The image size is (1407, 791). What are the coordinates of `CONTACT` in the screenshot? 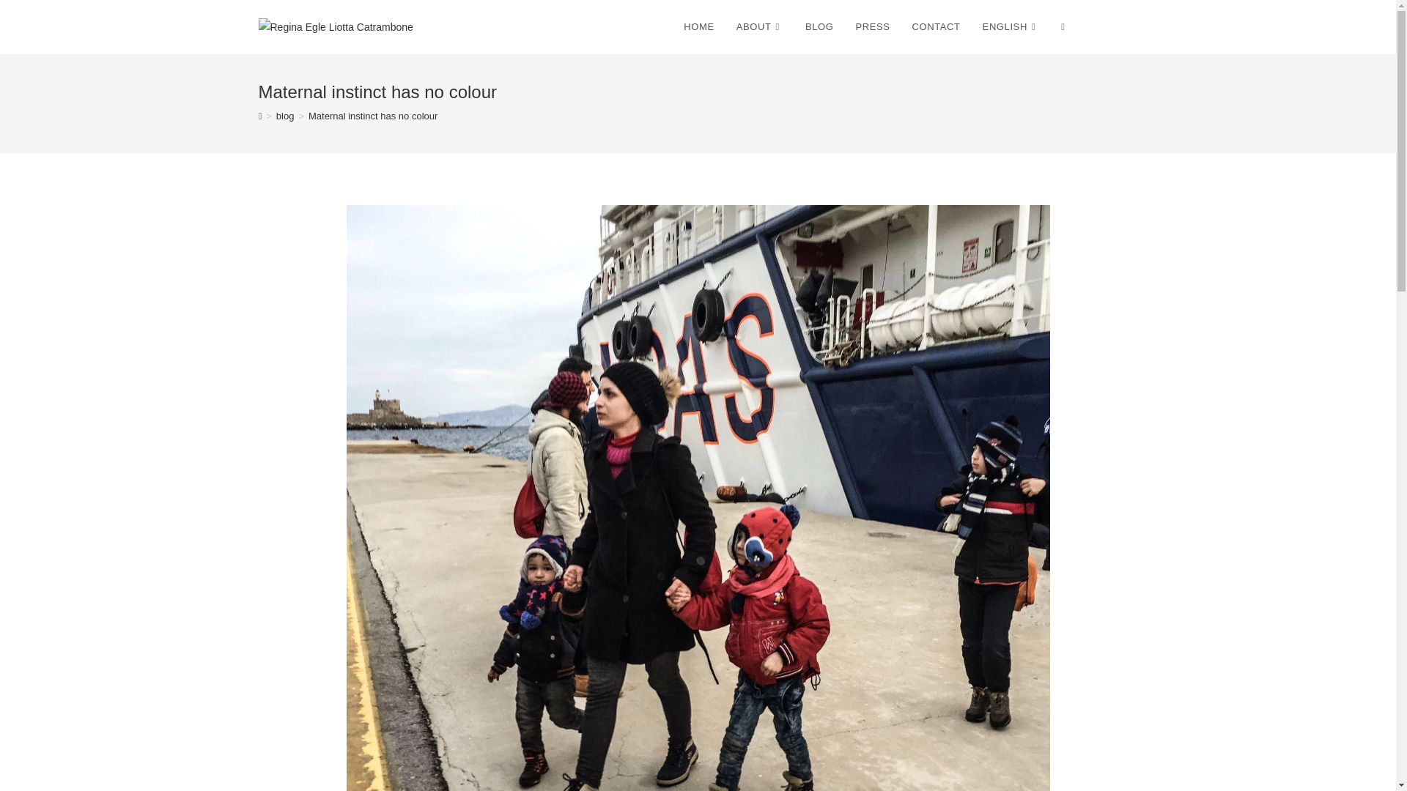 It's located at (937, 27).